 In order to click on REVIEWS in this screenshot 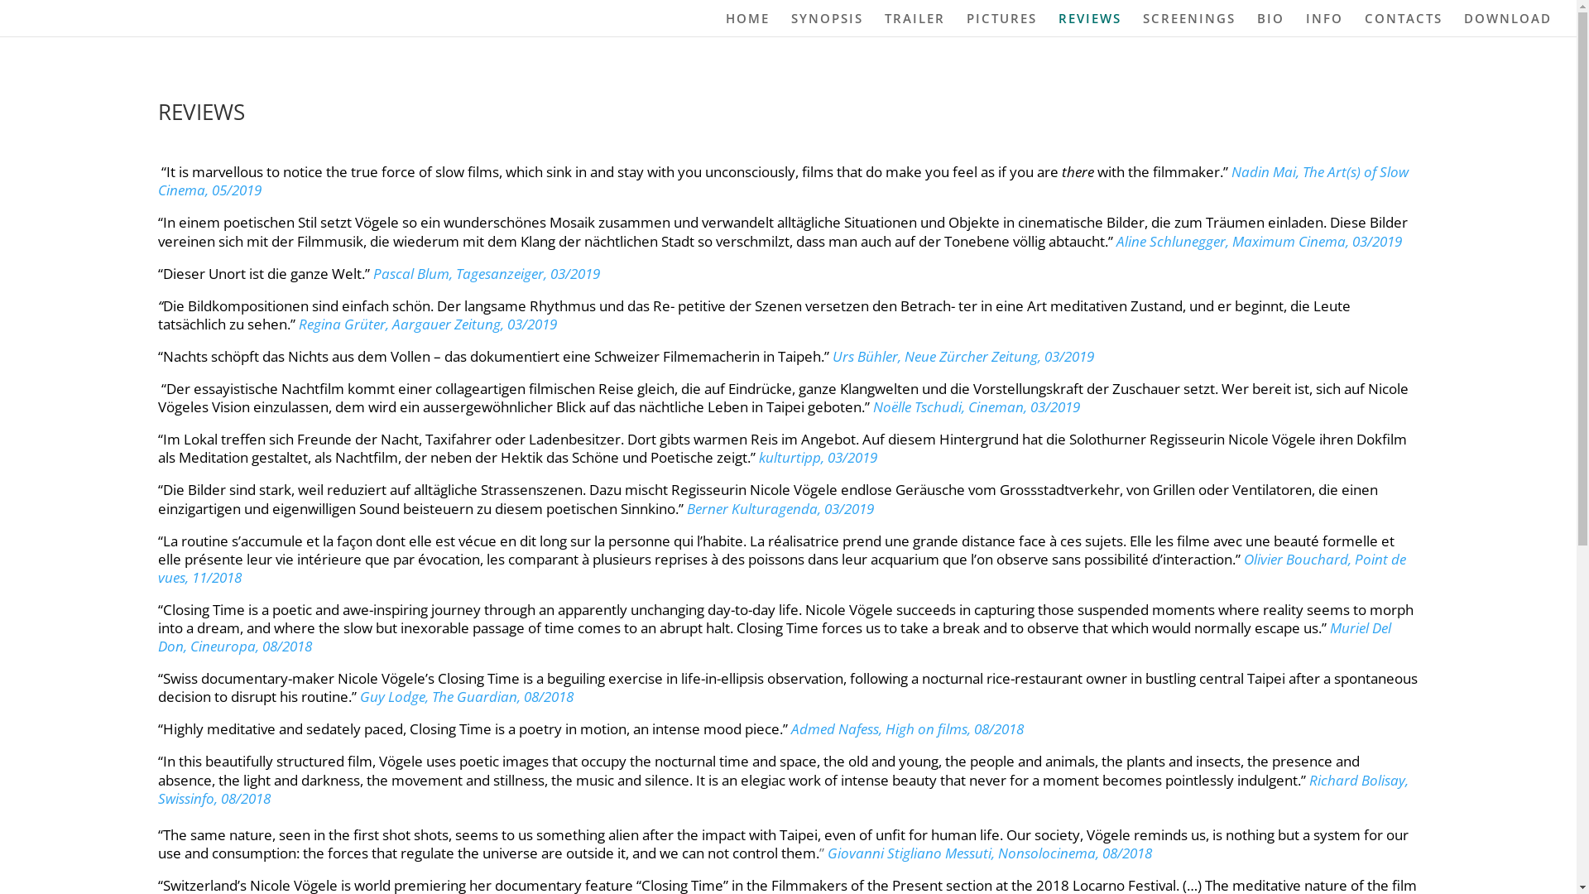, I will do `click(1090, 25)`.